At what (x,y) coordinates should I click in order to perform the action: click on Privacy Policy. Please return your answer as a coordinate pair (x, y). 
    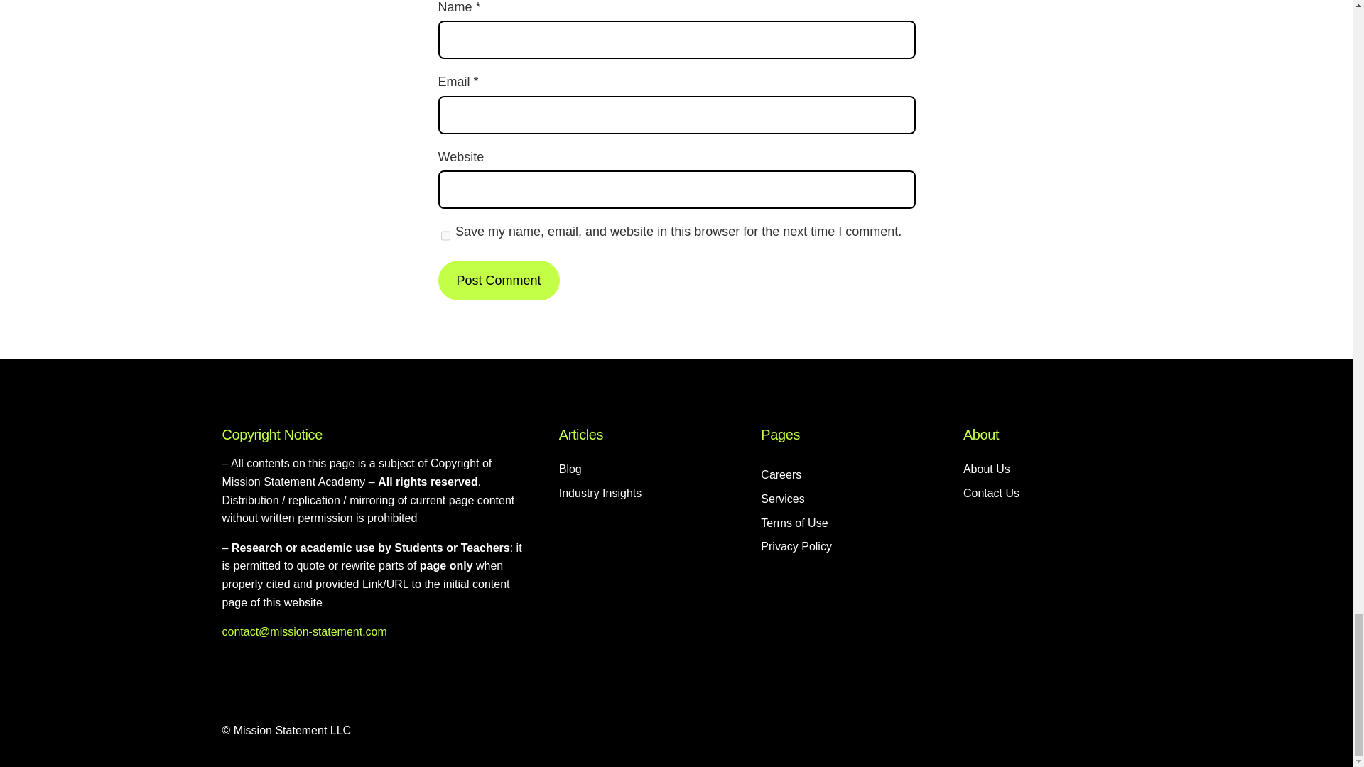
    Looking at the image, I should click on (796, 547).